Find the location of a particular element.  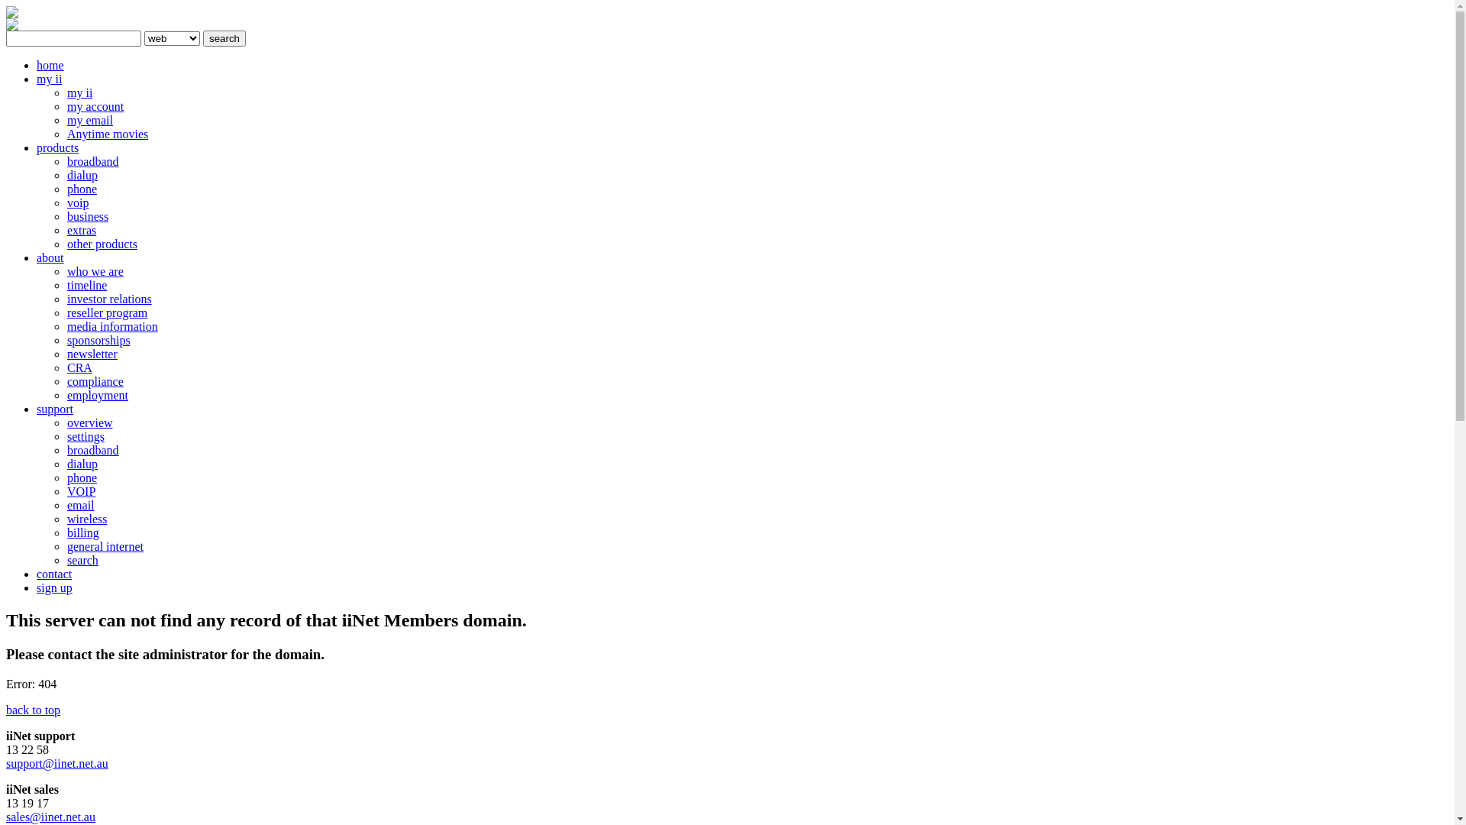

sign up is located at coordinates (55, 588).